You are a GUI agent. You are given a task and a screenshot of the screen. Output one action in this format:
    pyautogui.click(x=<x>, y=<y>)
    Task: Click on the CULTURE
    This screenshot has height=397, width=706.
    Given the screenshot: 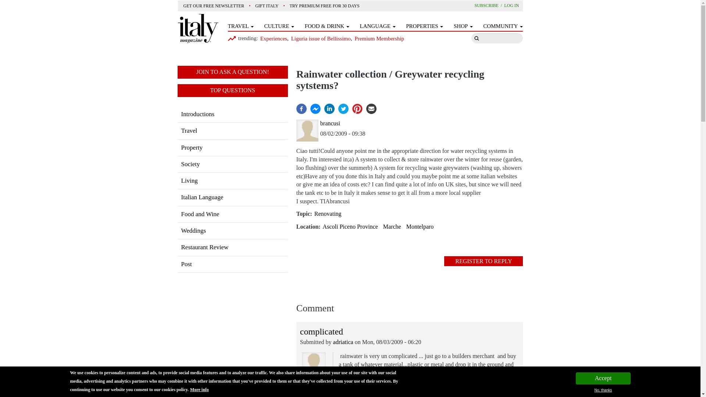 What is the action you would take?
    pyautogui.click(x=279, y=26)
    